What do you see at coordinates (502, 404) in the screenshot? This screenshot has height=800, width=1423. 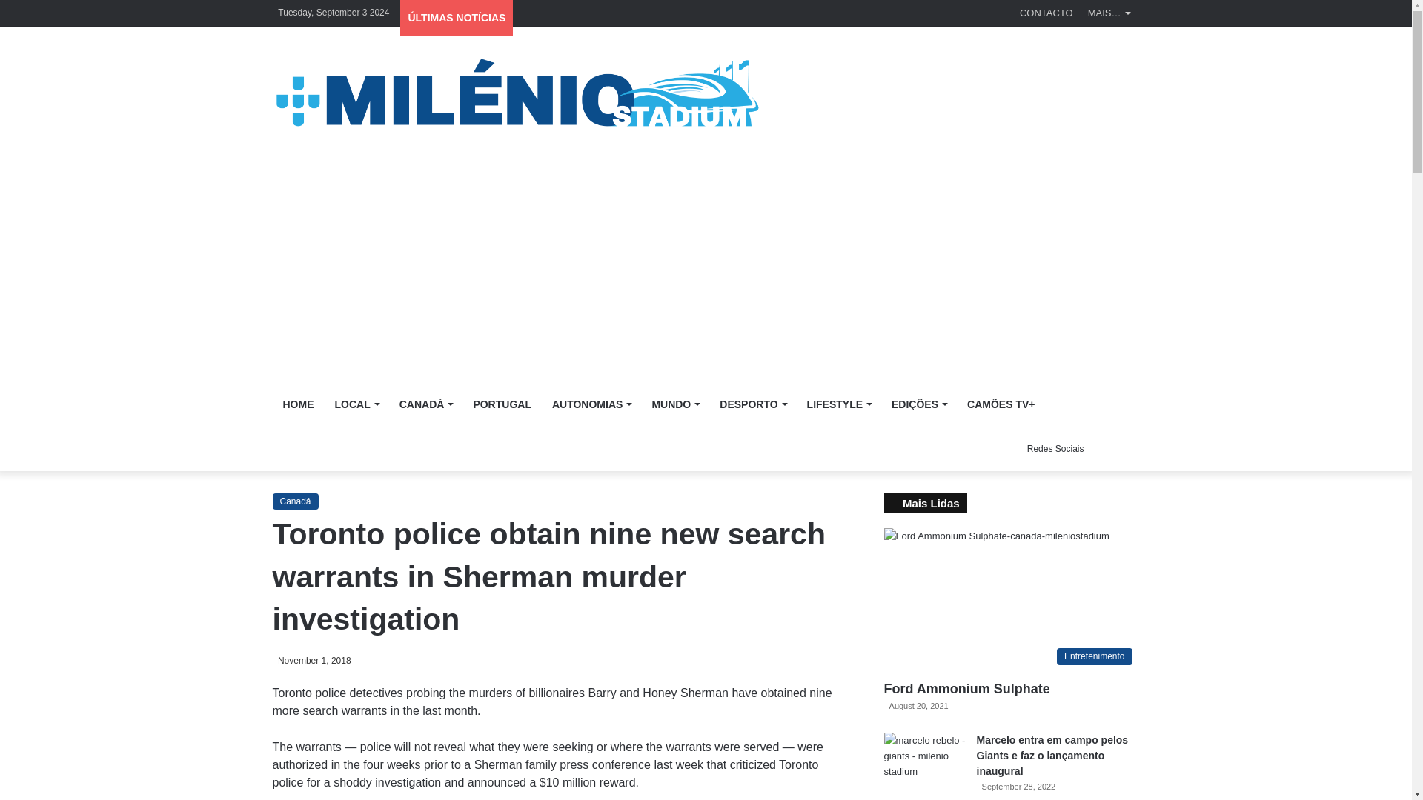 I see `PORTUGAL` at bounding box center [502, 404].